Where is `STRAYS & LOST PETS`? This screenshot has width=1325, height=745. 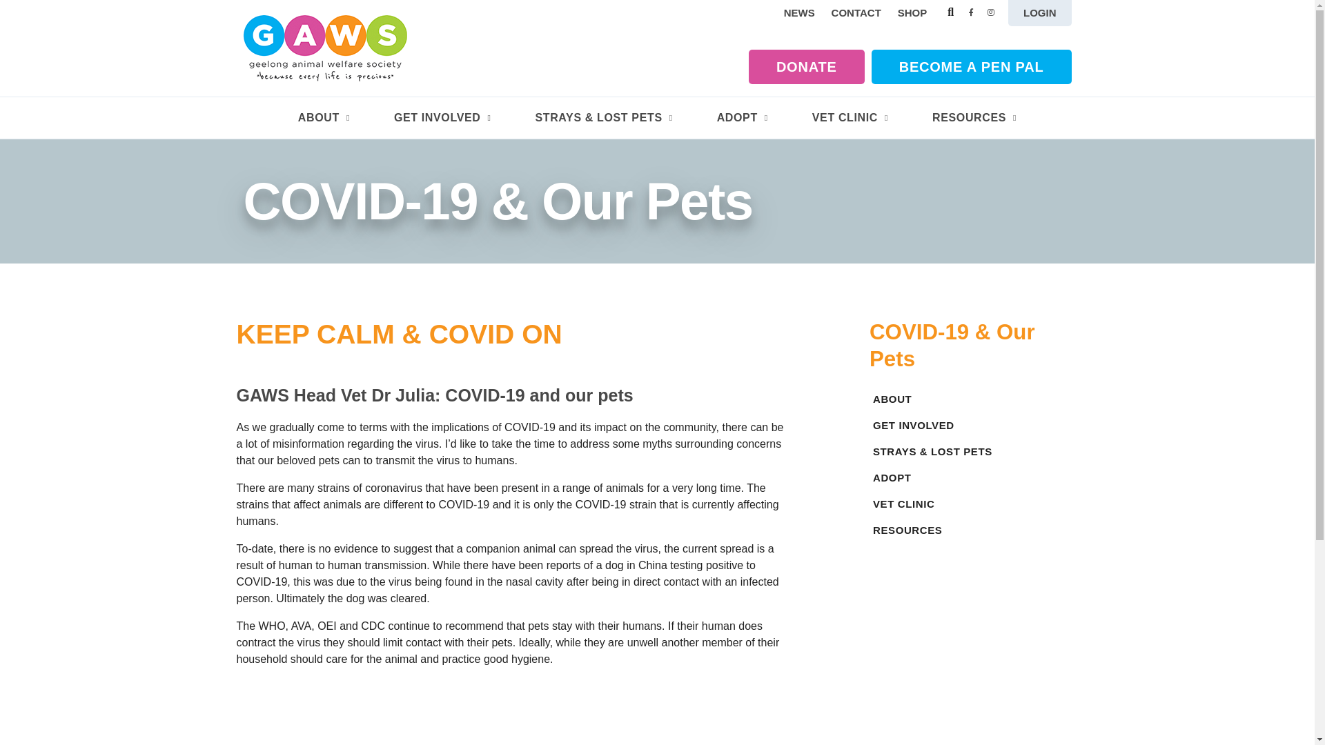 STRAYS & LOST PETS is located at coordinates (970, 452).